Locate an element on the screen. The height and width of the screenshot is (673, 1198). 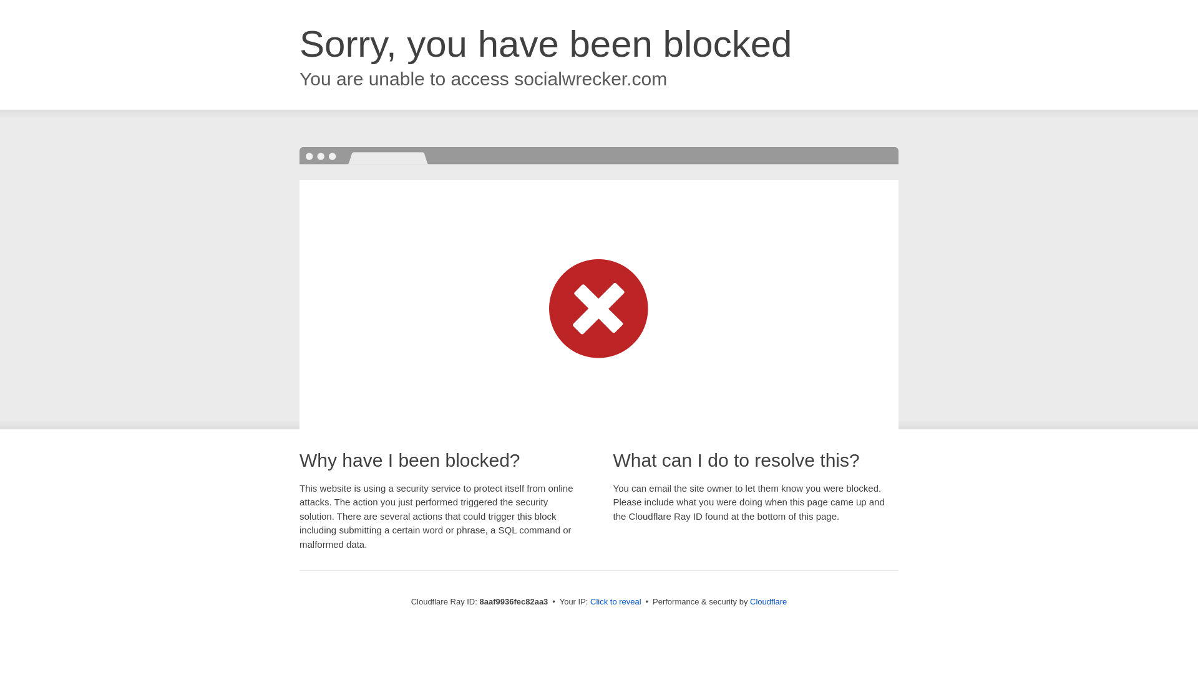
Cloudflare is located at coordinates (768, 601).